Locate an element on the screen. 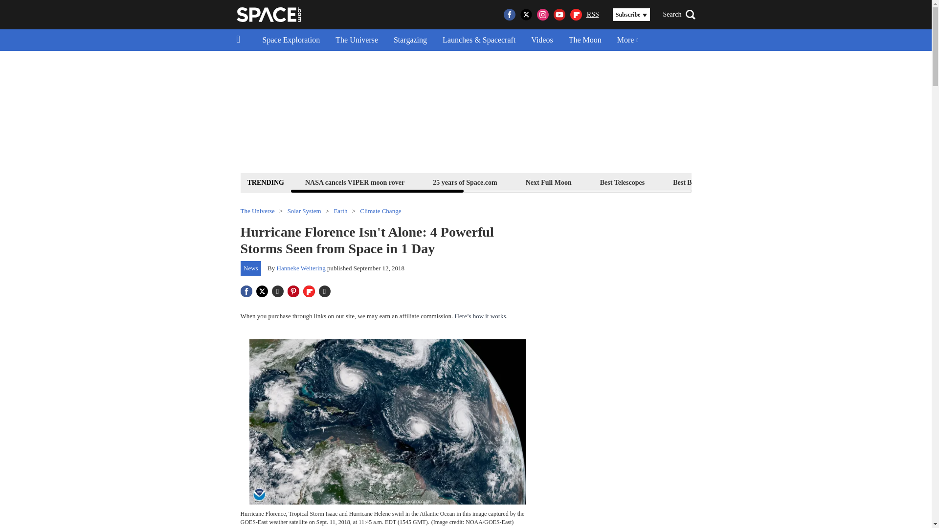 The height and width of the screenshot is (528, 939). The Moon is located at coordinates (585, 40).